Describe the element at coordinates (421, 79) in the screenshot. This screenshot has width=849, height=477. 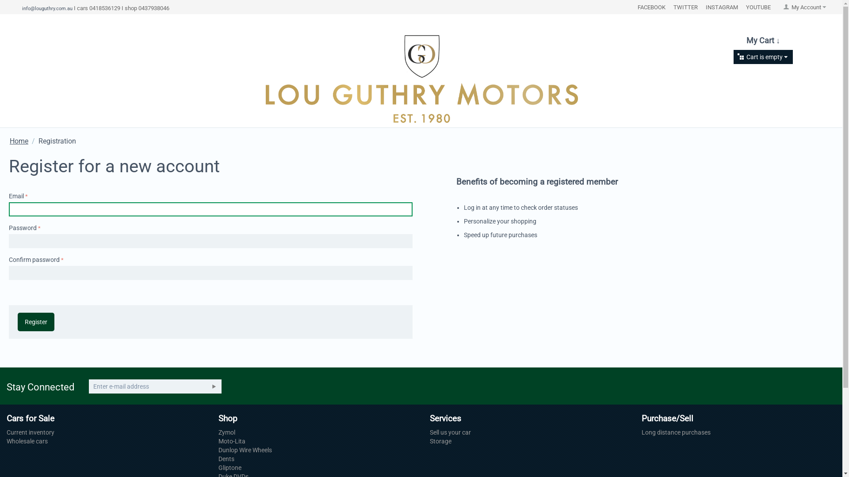
I see `Lou Guthry` at that location.